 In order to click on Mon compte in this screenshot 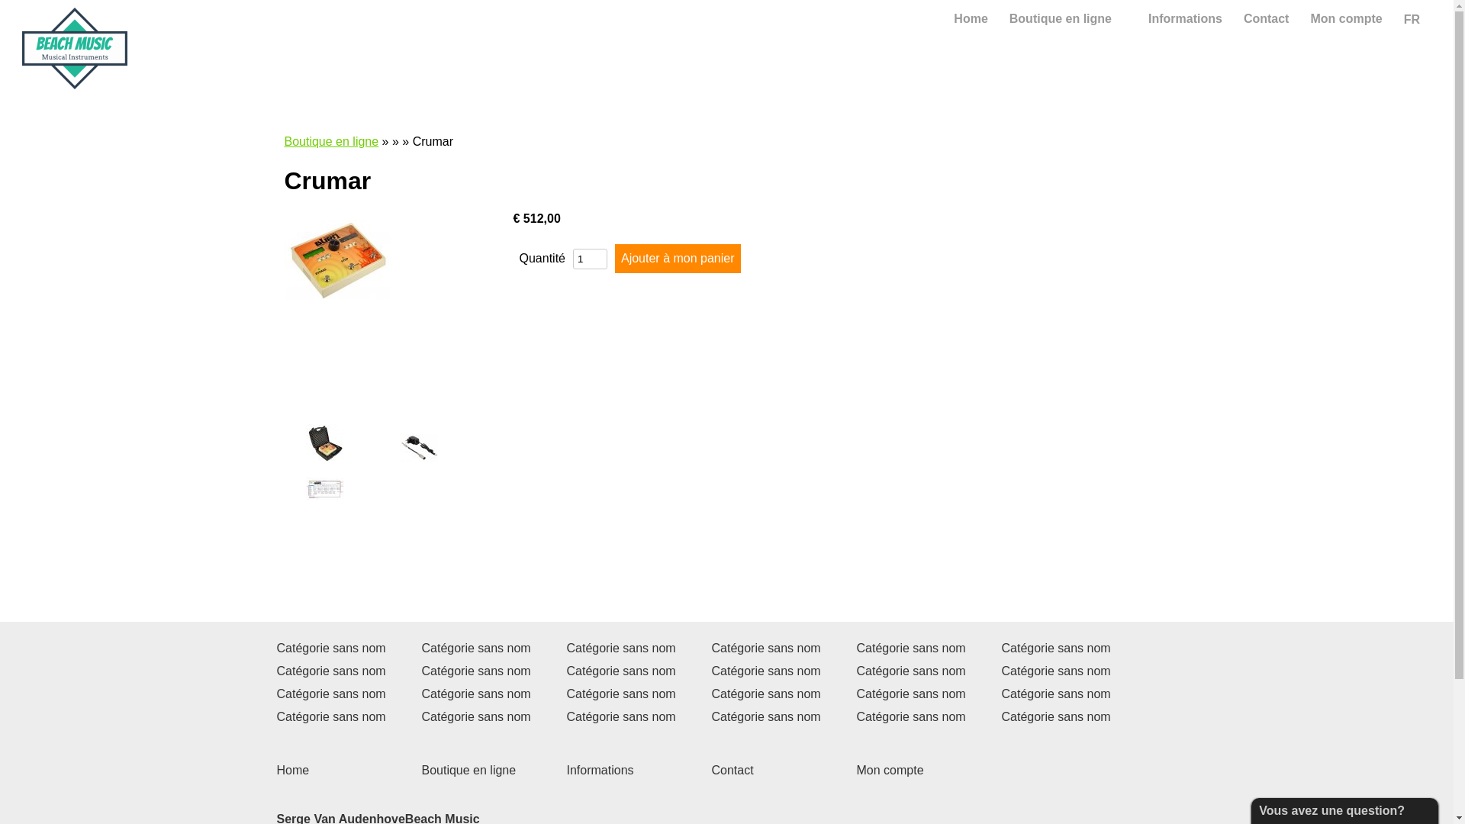, I will do `click(890, 770)`.